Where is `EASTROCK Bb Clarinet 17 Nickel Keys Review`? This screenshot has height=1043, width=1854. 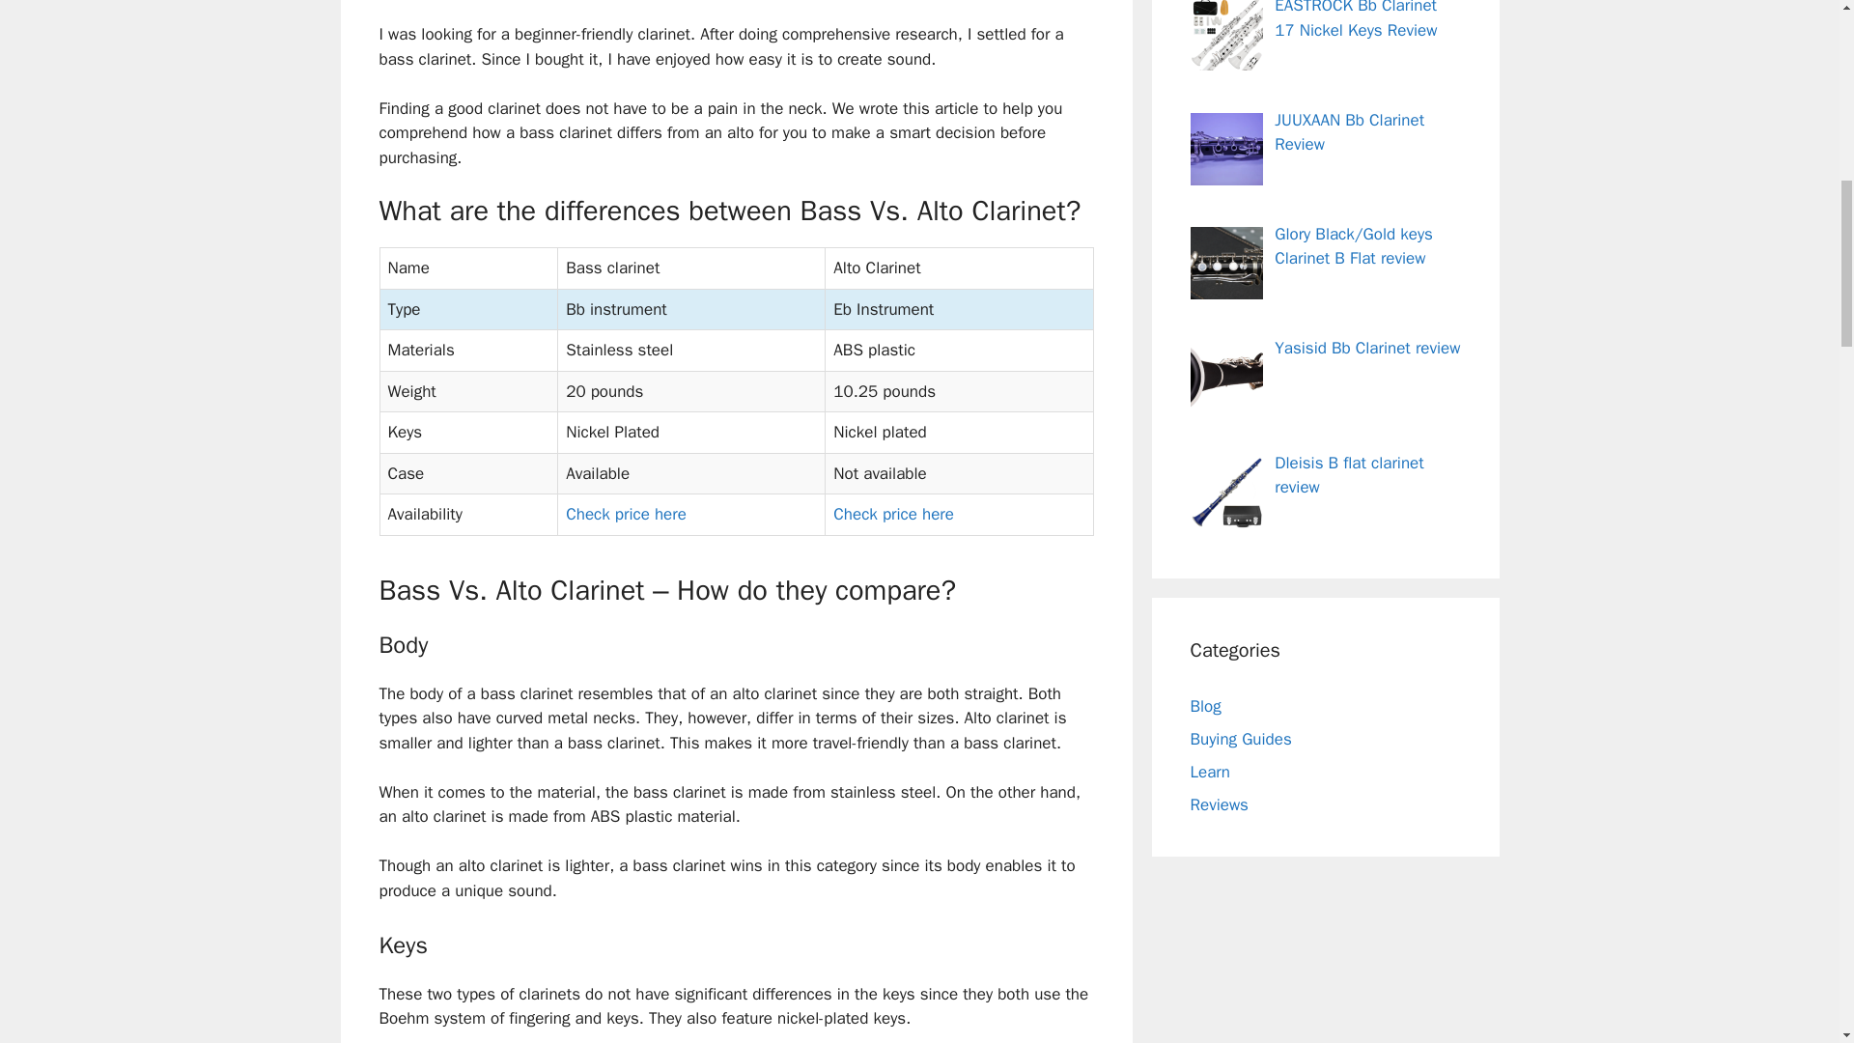
EASTROCK Bb Clarinet 17 Nickel Keys Review is located at coordinates (1356, 20).